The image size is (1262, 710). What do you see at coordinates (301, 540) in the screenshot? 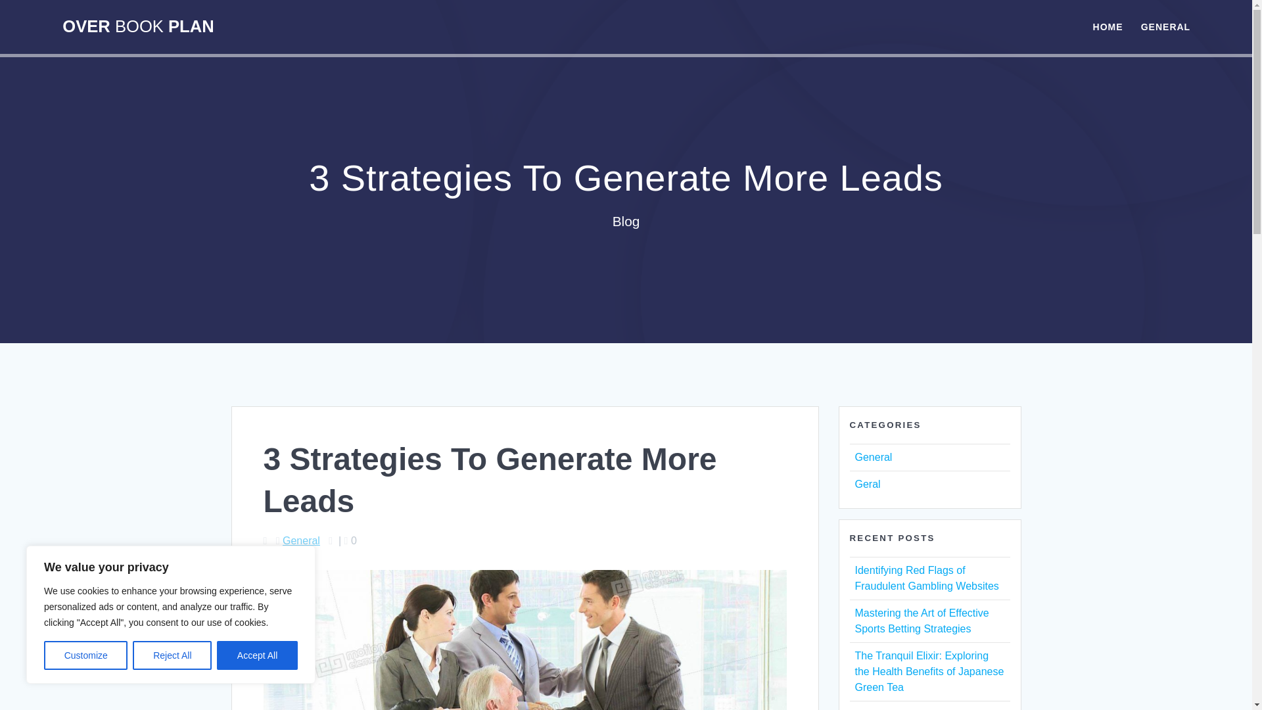
I see `General` at bounding box center [301, 540].